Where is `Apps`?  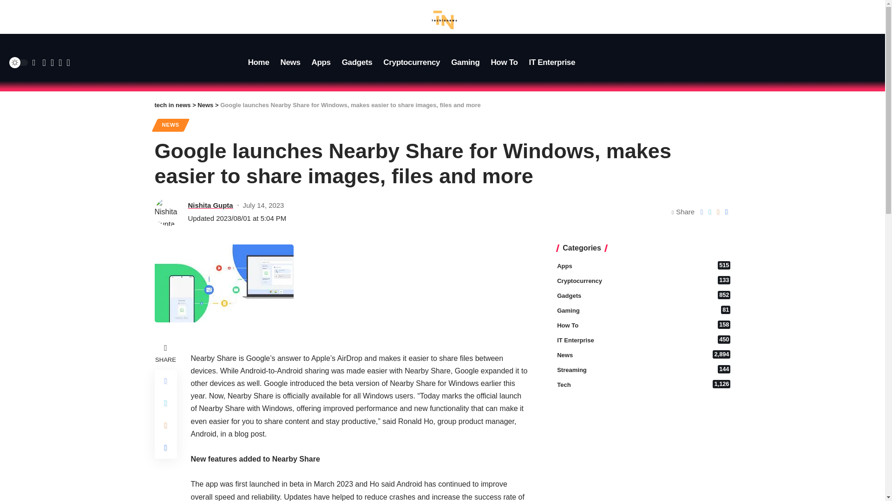 Apps is located at coordinates (504, 62).